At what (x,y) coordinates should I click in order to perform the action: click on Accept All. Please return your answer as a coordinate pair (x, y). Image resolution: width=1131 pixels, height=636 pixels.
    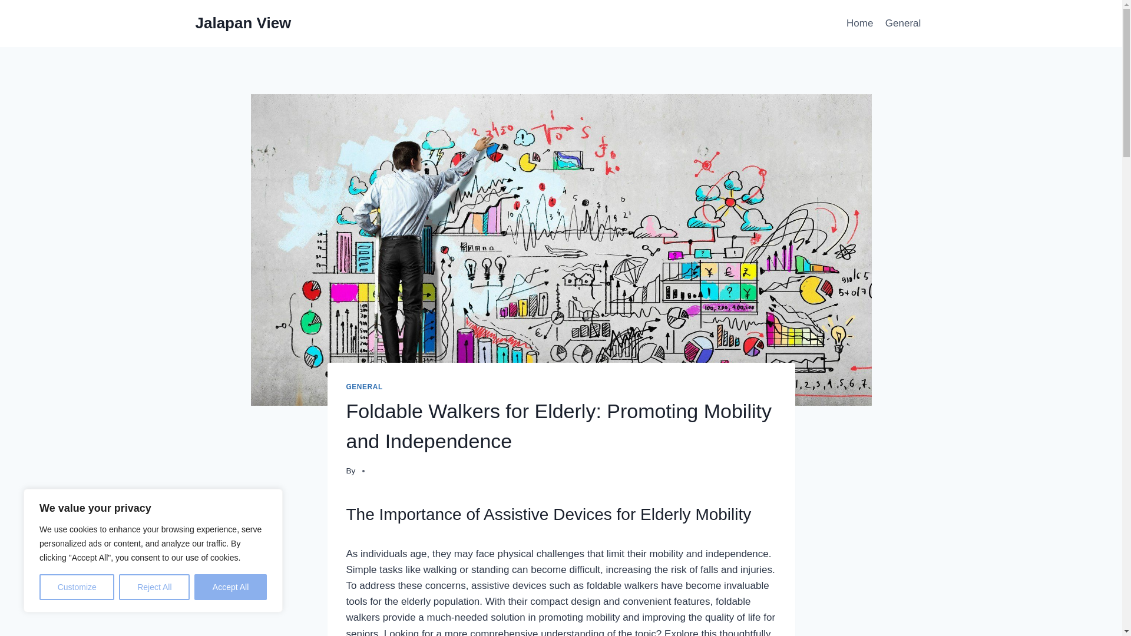
    Looking at the image, I should click on (231, 587).